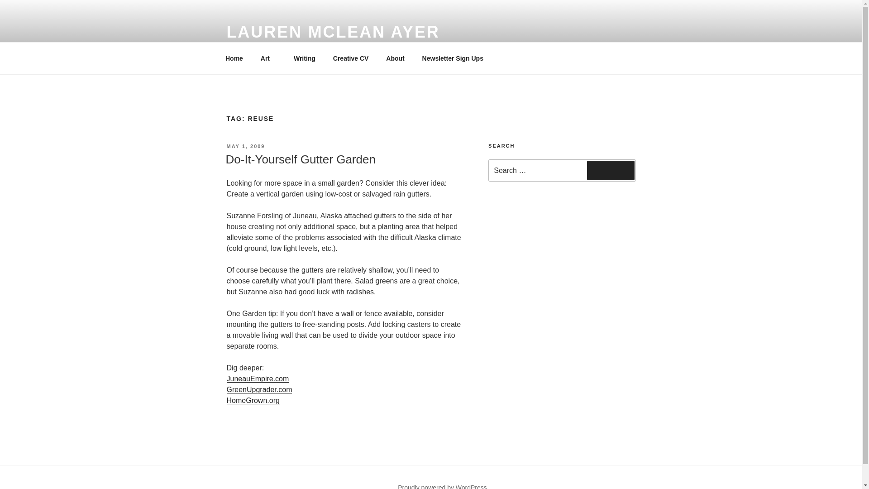  What do you see at coordinates (453, 58) in the screenshot?
I see `Newsletter Sign Ups` at bounding box center [453, 58].